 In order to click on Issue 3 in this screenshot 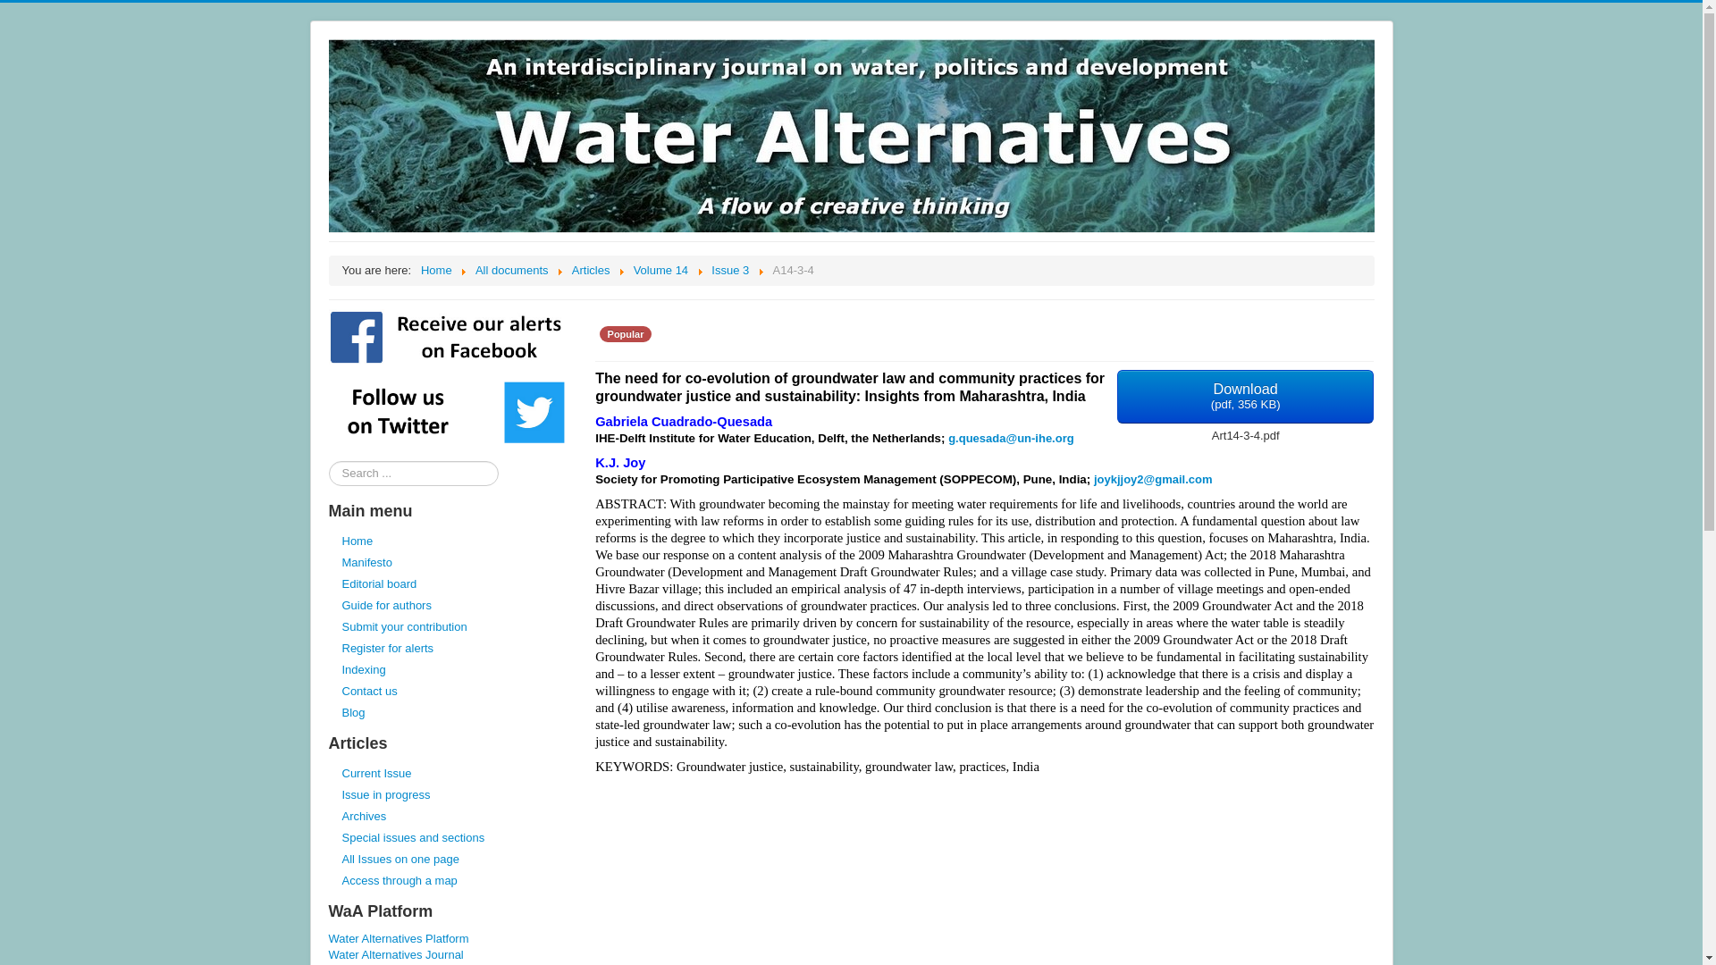, I will do `click(729, 270)`.